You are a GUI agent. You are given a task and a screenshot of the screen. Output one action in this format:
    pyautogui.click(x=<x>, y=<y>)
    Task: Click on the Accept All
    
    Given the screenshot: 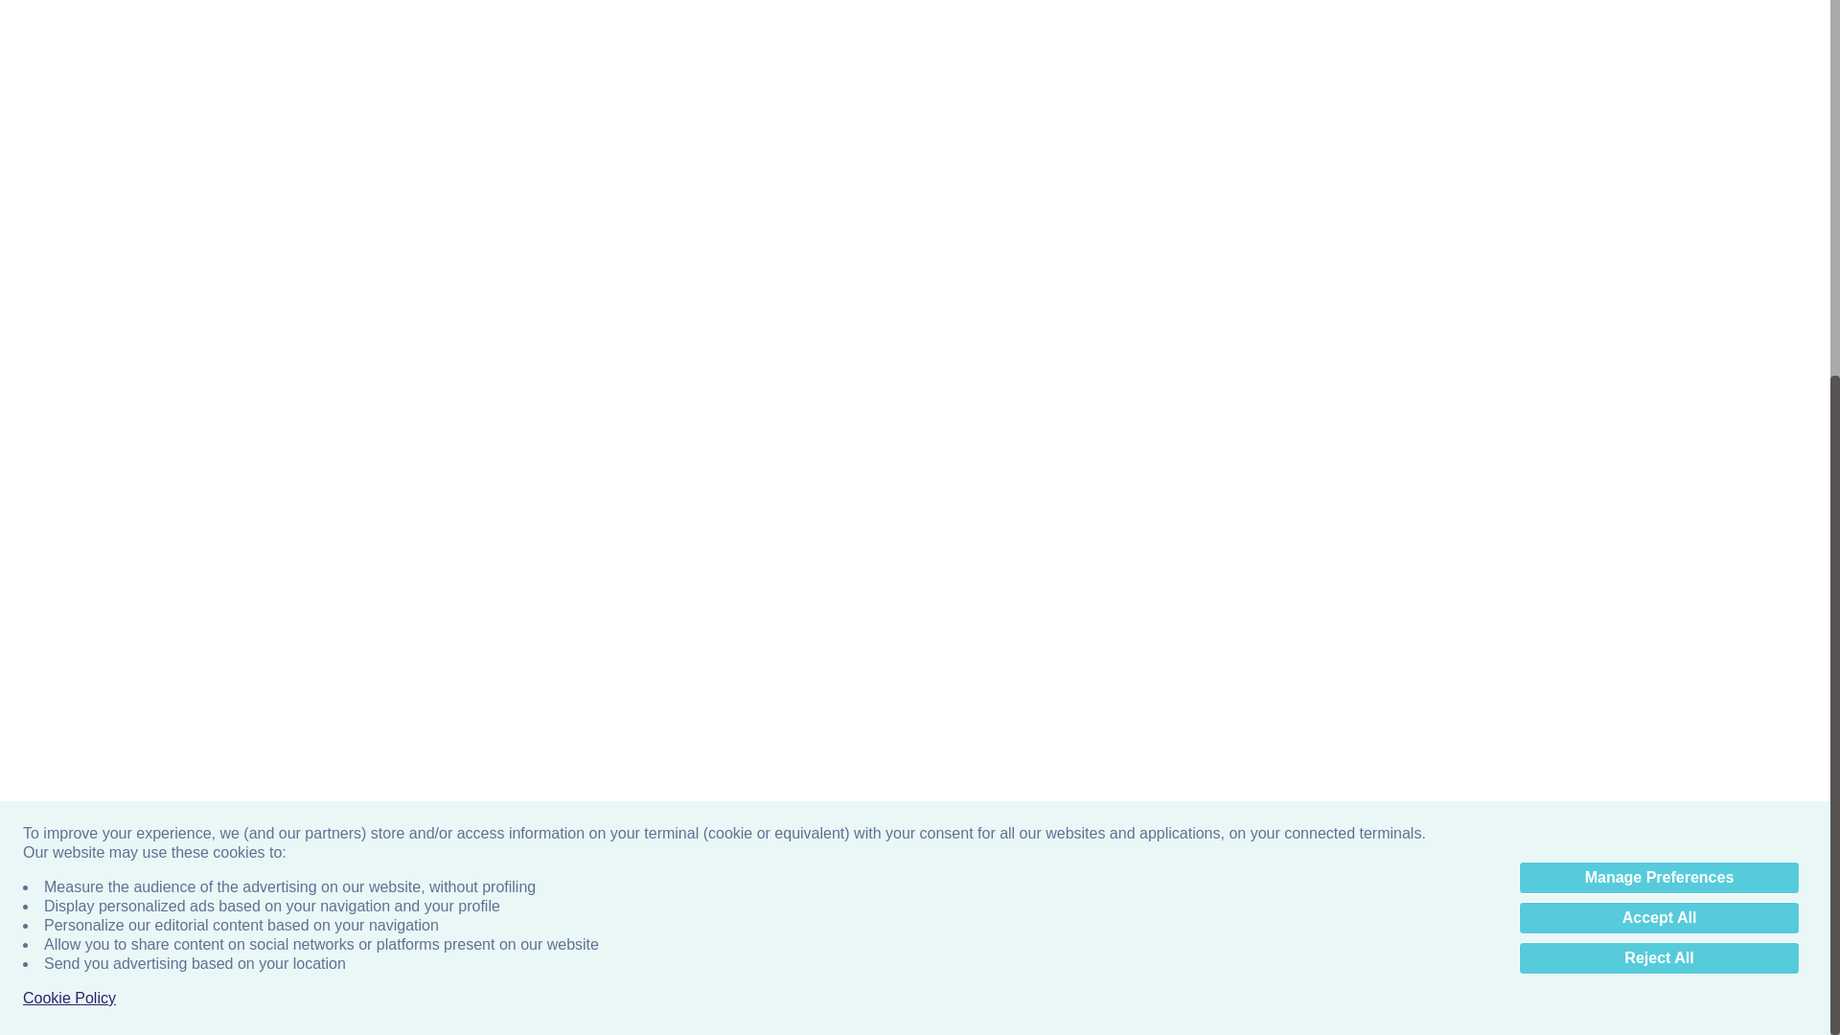 What is the action you would take?
    pyautogui.click(x=1659, y=328)
    